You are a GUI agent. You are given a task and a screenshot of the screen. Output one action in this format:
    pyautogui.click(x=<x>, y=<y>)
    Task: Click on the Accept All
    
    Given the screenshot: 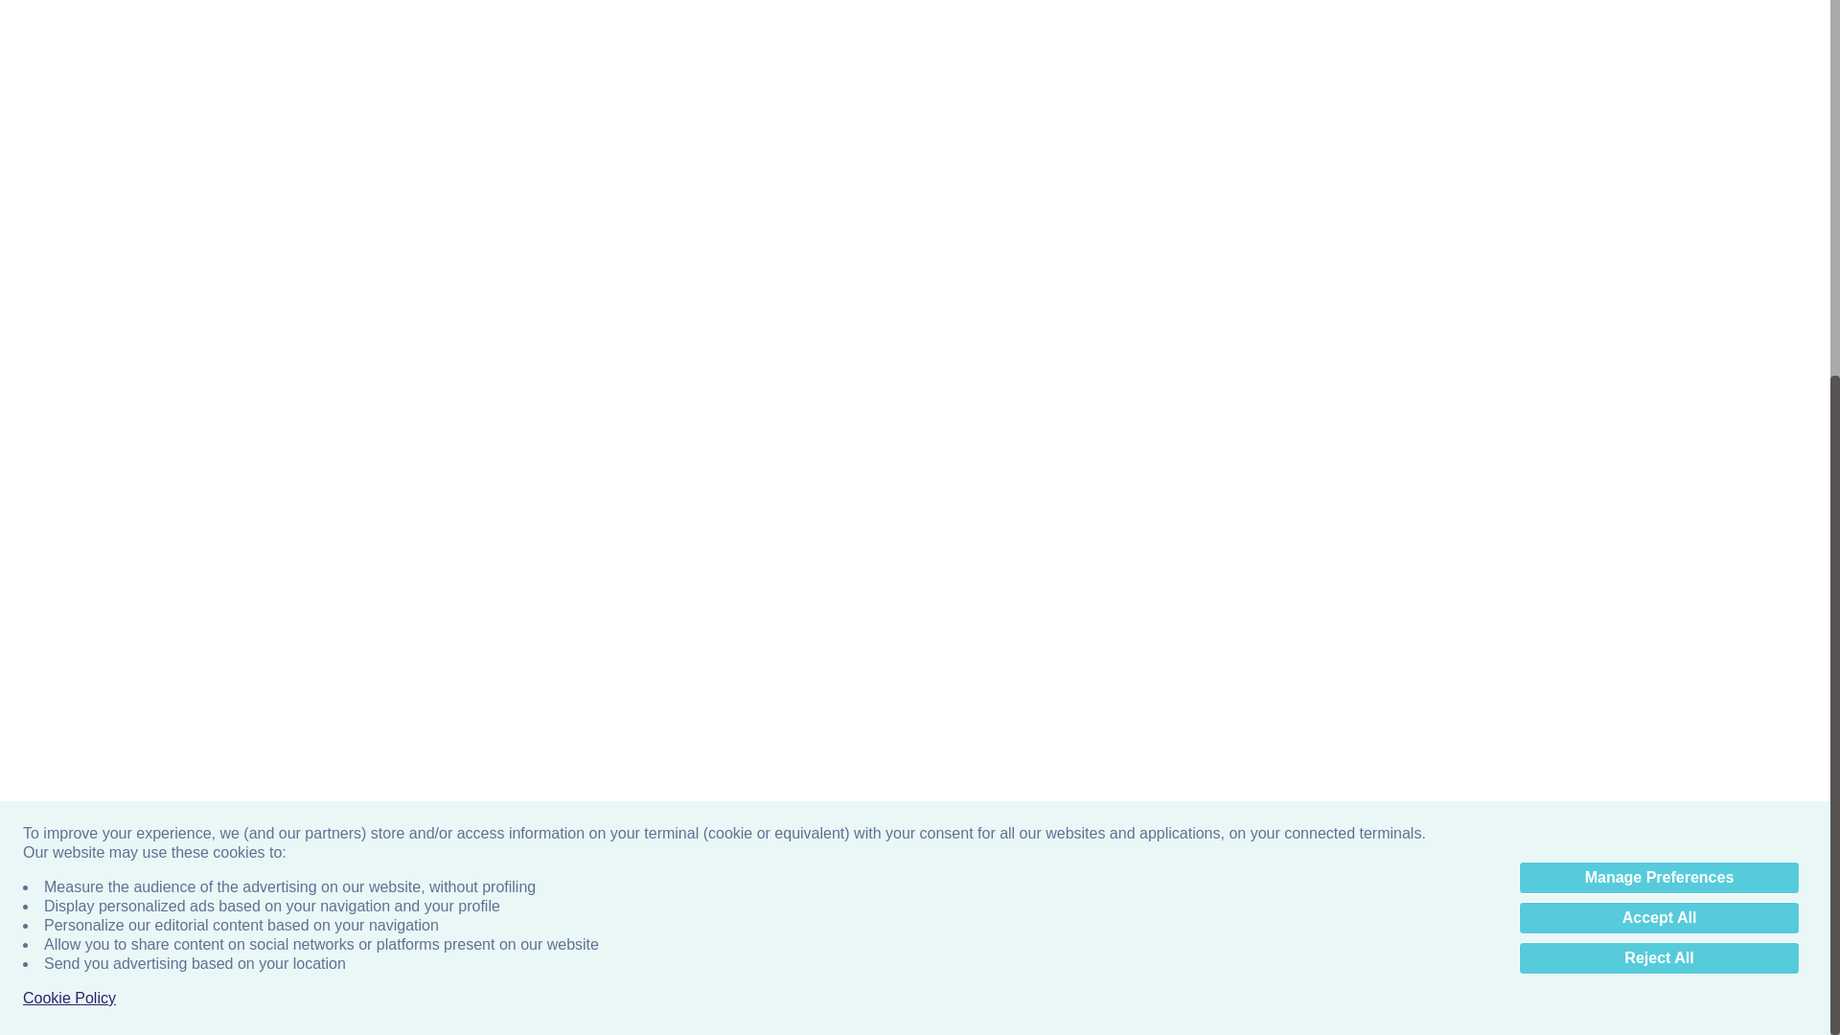 What is the action you would take?
    pyautogui.click(x=1659, y=328)
    